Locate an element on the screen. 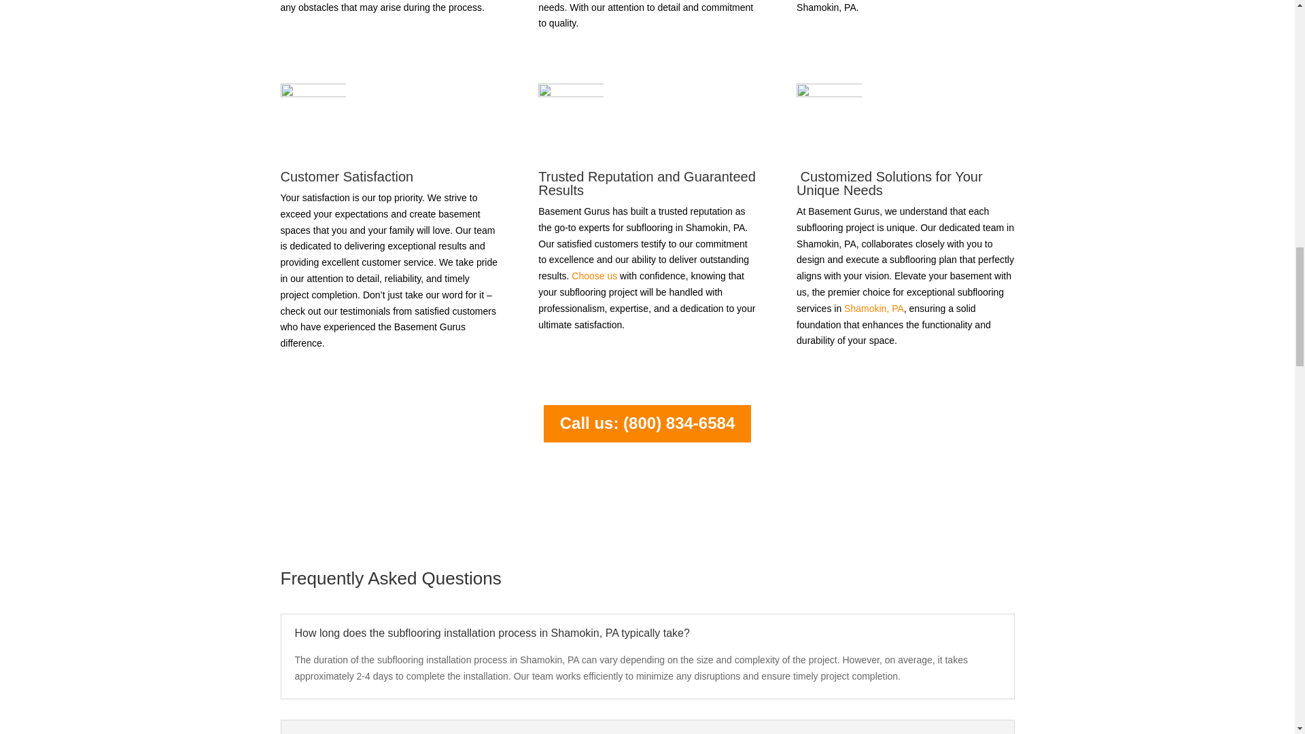  6-02 is located at coordinates (829, 117).